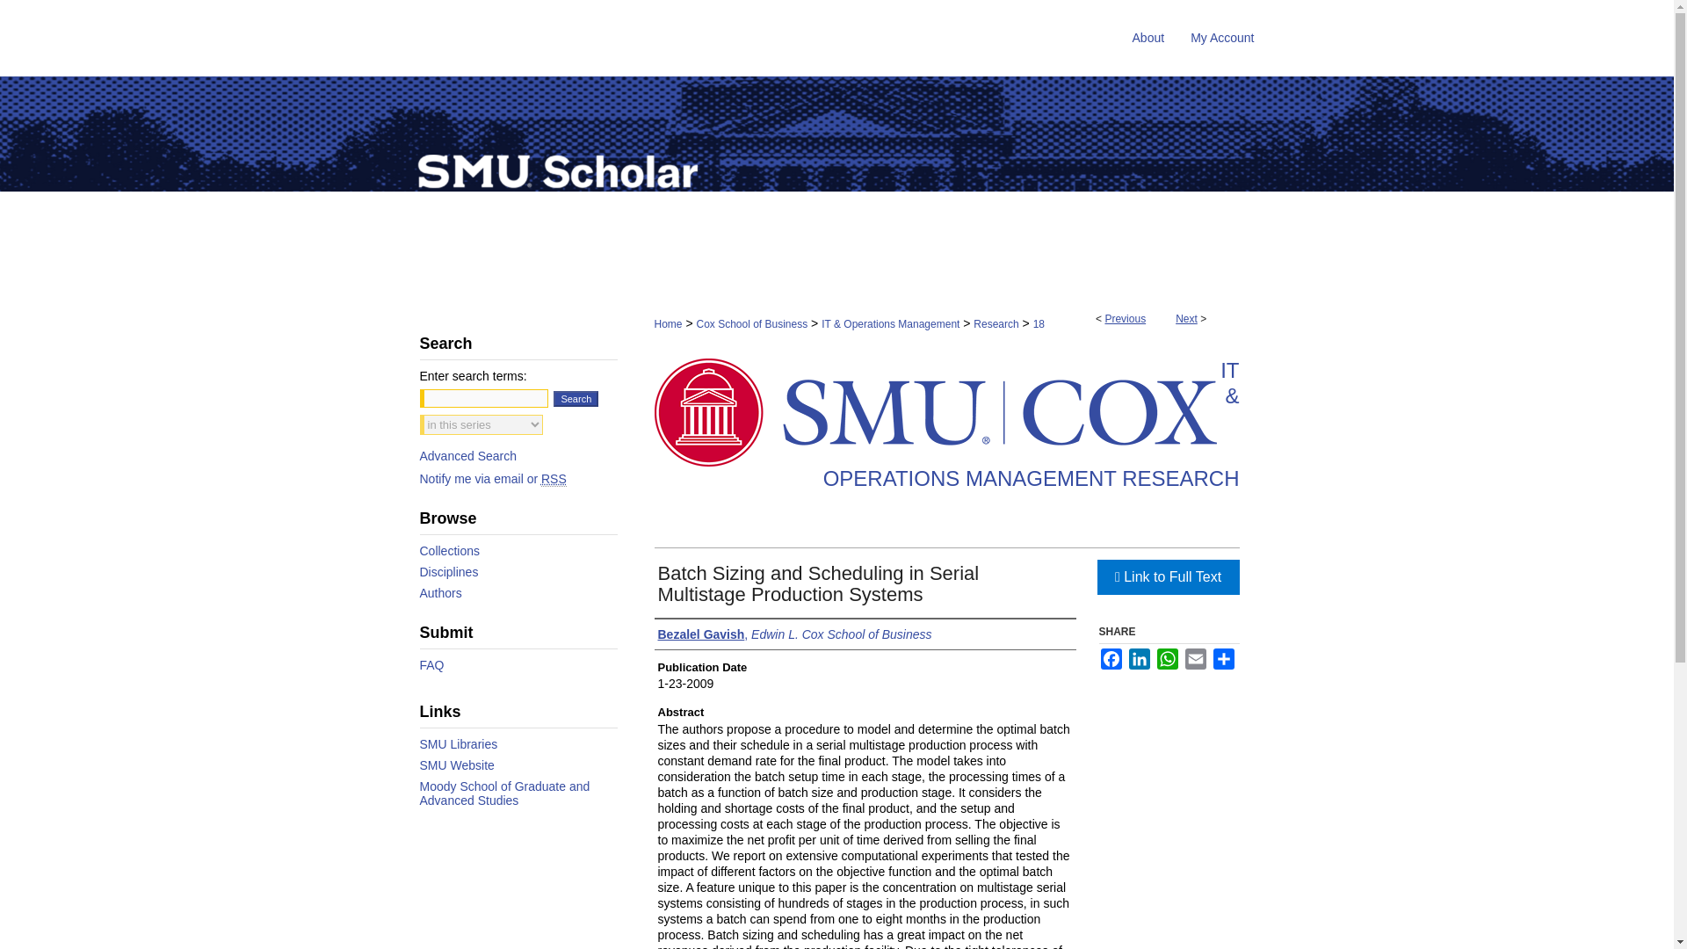 Image resolution: width=1687 pixels, height=949 pixels. I want to click on WhatsApp, so click(1167, 659).